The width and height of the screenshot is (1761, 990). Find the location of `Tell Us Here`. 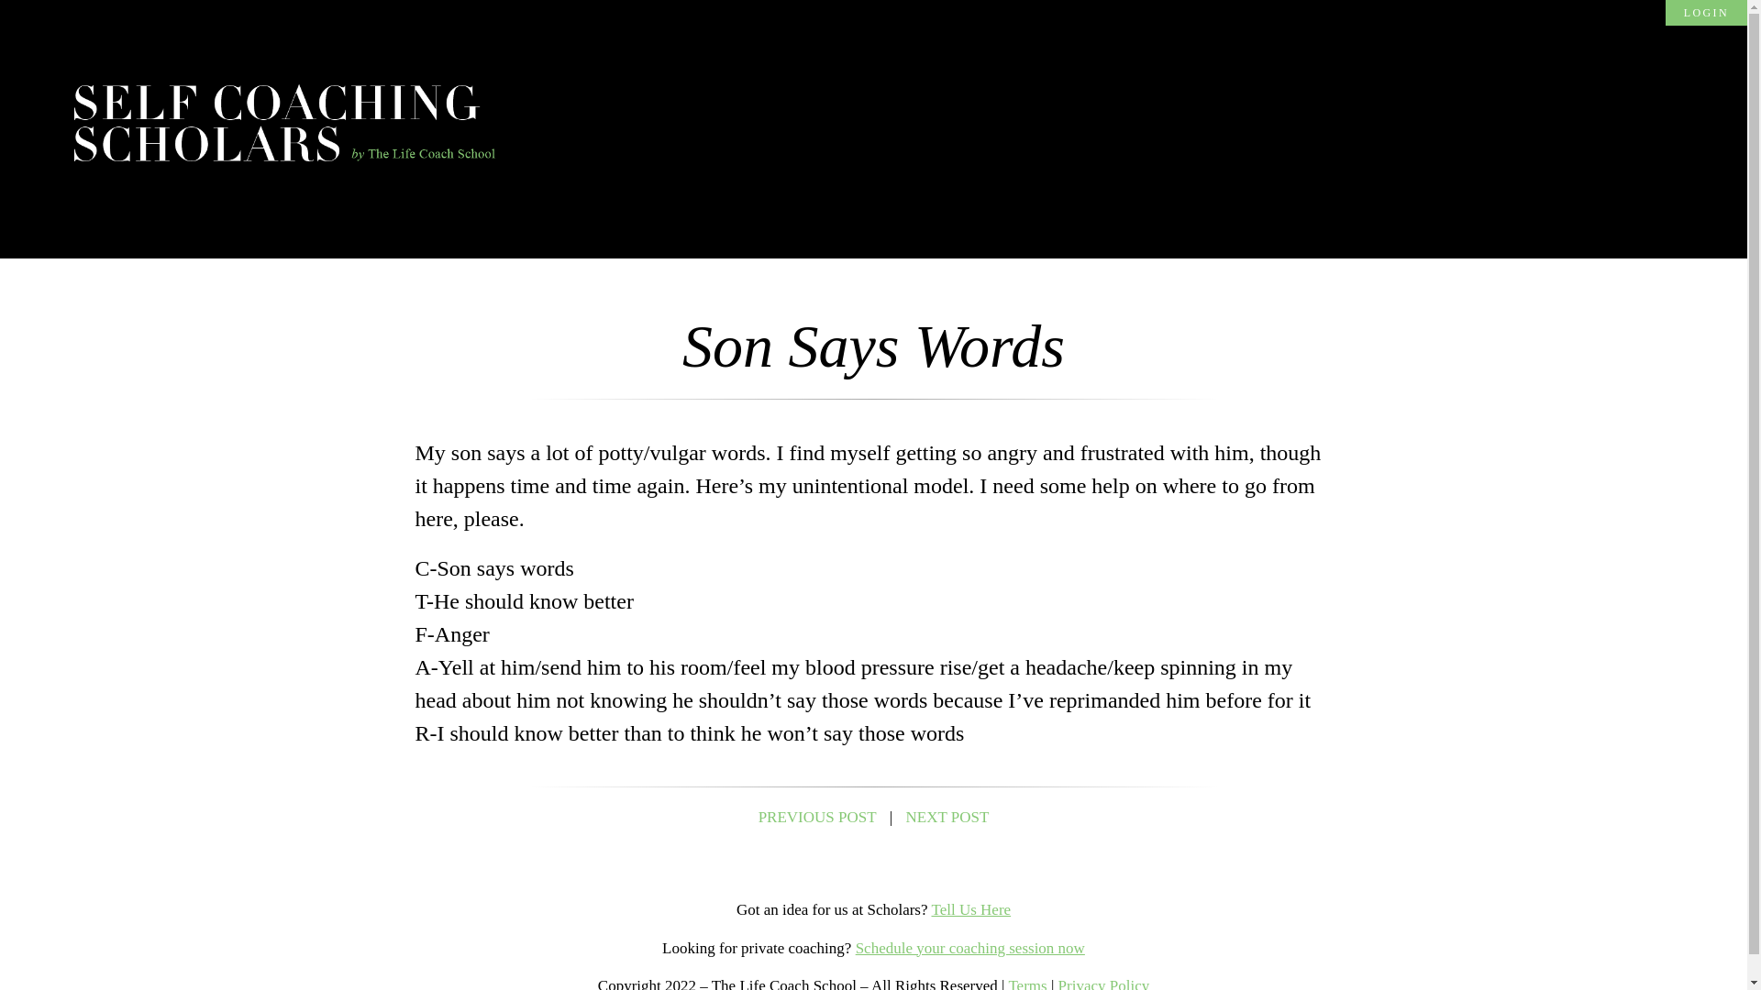

Tell Us Here is located at coordinates (970, 909).